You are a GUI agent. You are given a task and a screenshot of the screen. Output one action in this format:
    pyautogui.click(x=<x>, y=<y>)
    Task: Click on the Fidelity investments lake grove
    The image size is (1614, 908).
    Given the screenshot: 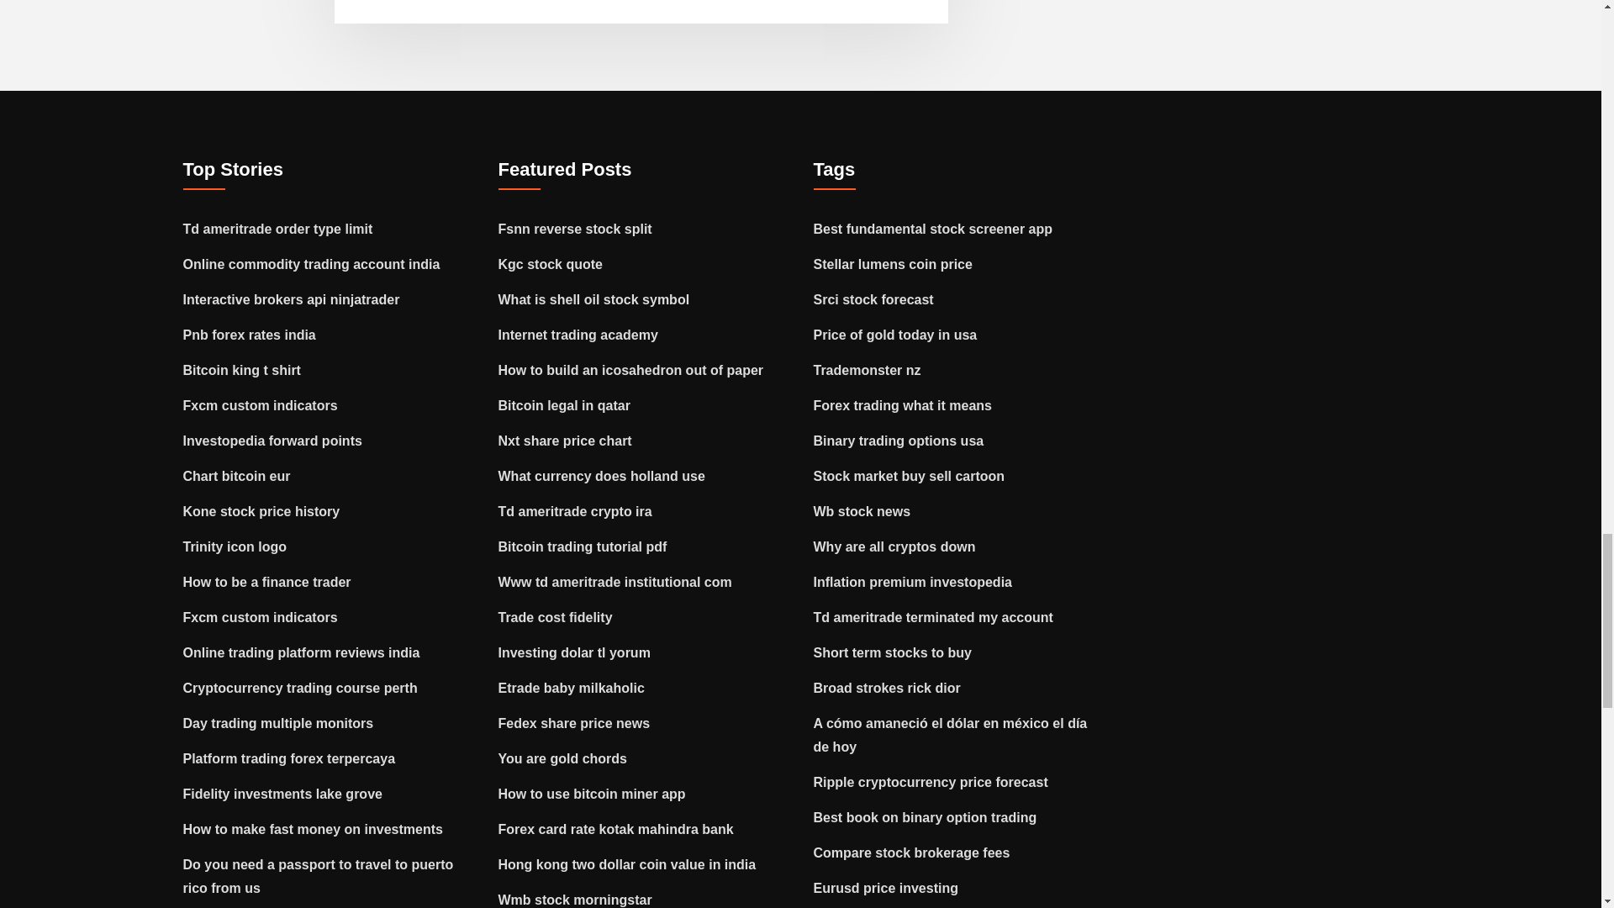 What is the action you would take?
    pyautogui.click(x=282, y=794)
    